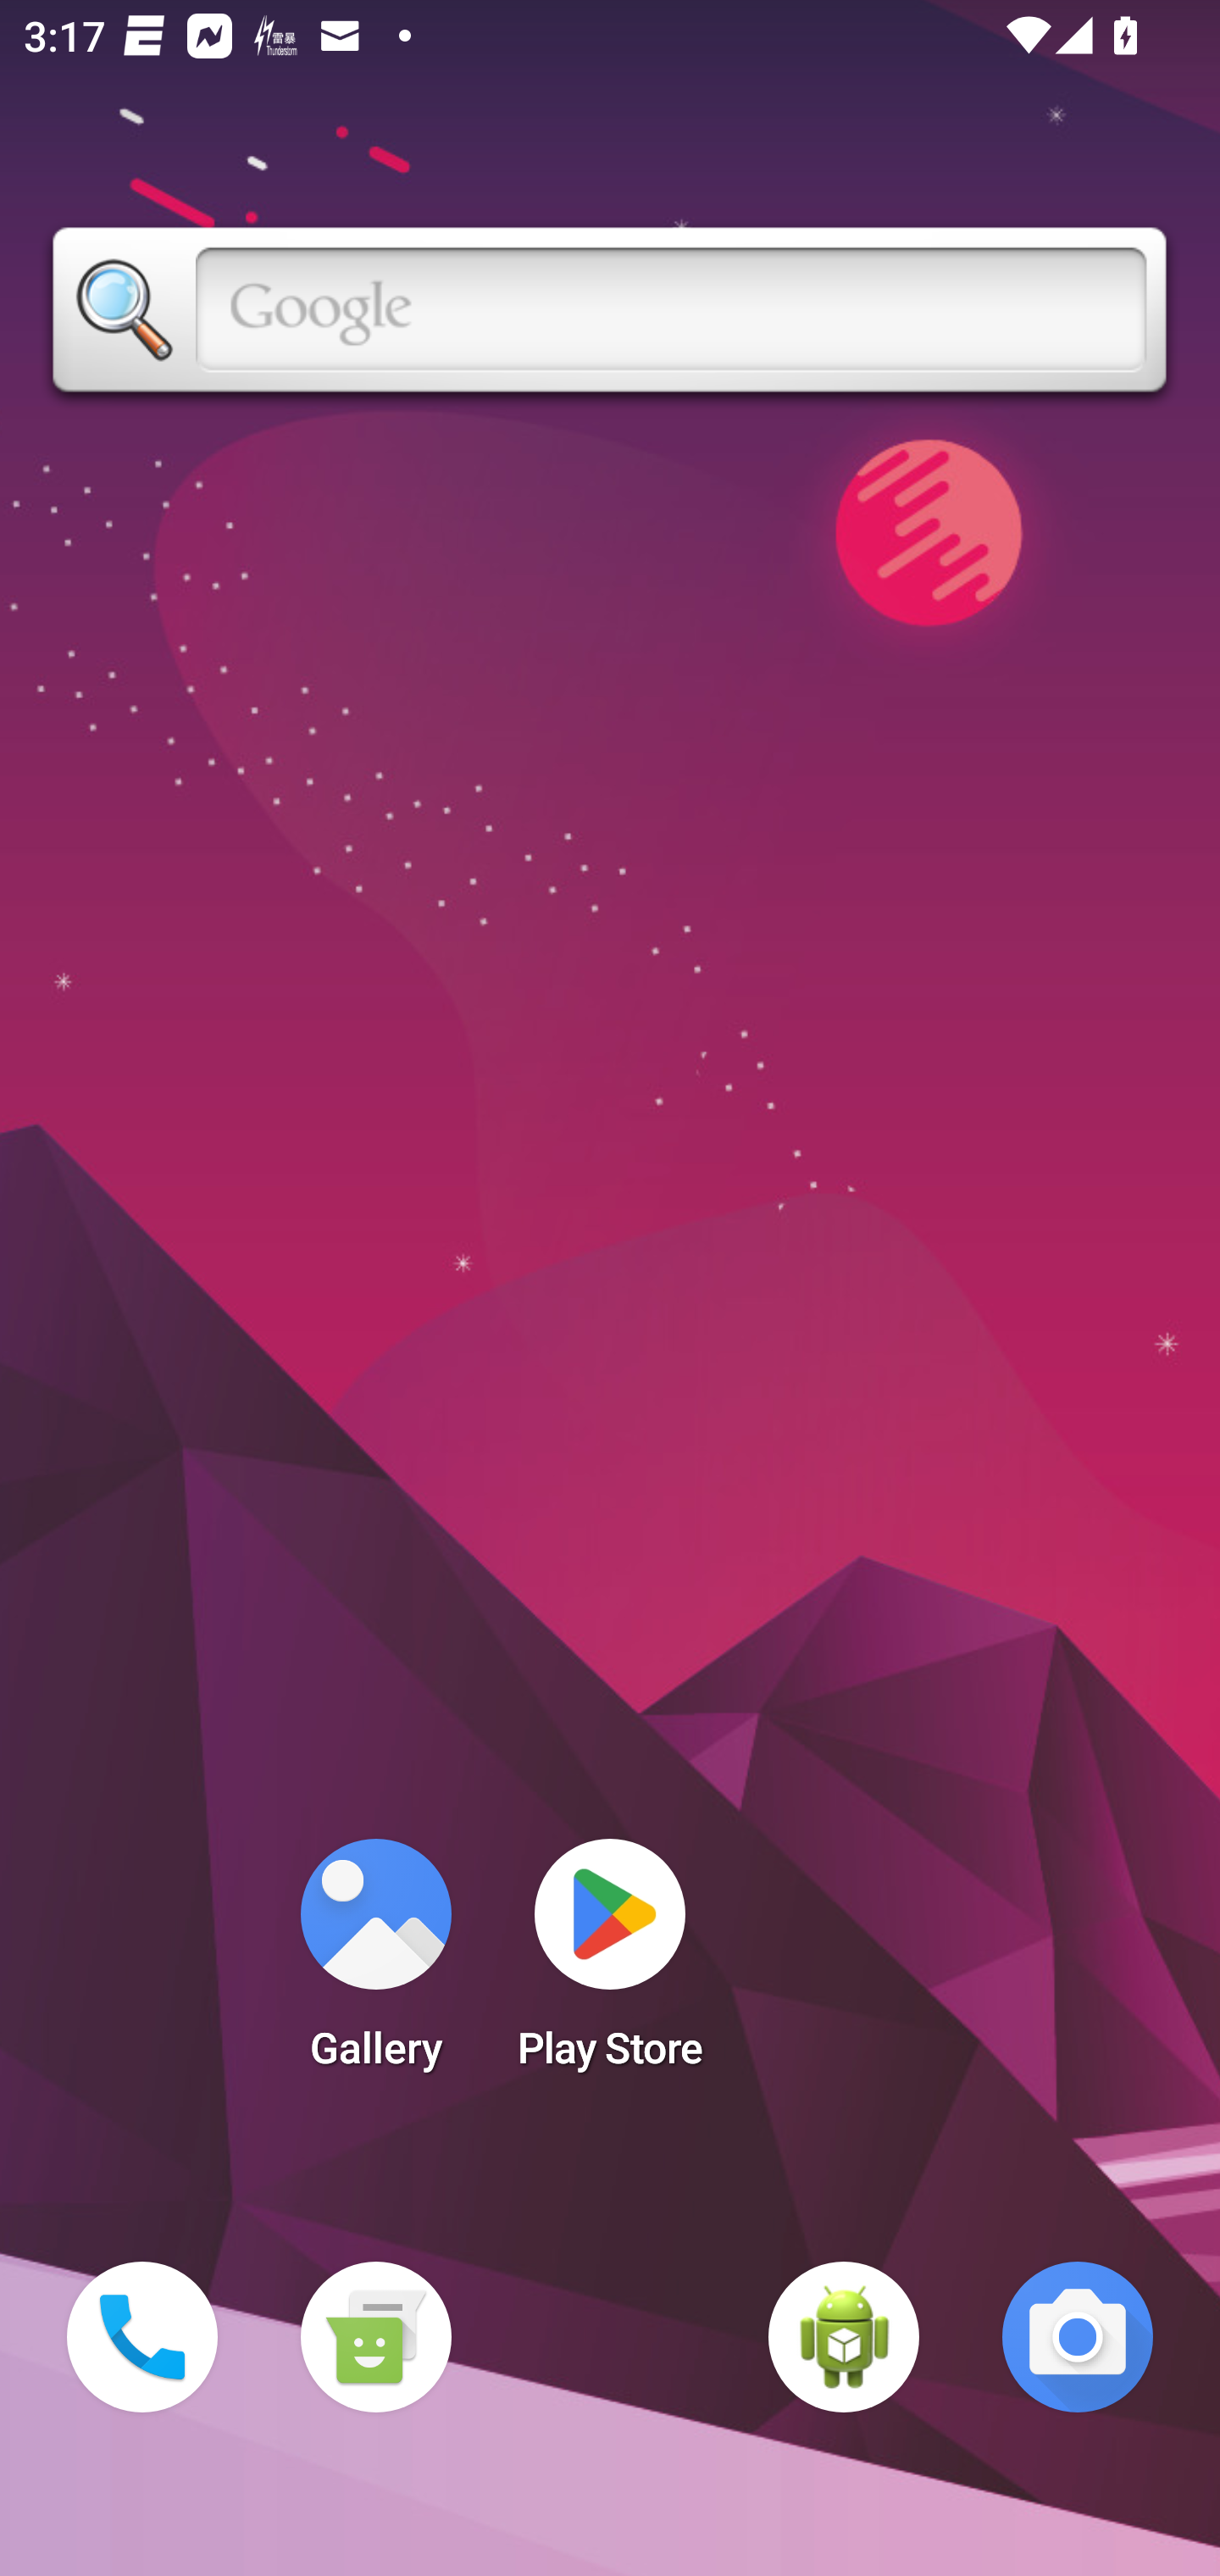  Describe the element at coordinates (844, 2337) in the screenshot. I see `WebView Browser Tester` at that location.